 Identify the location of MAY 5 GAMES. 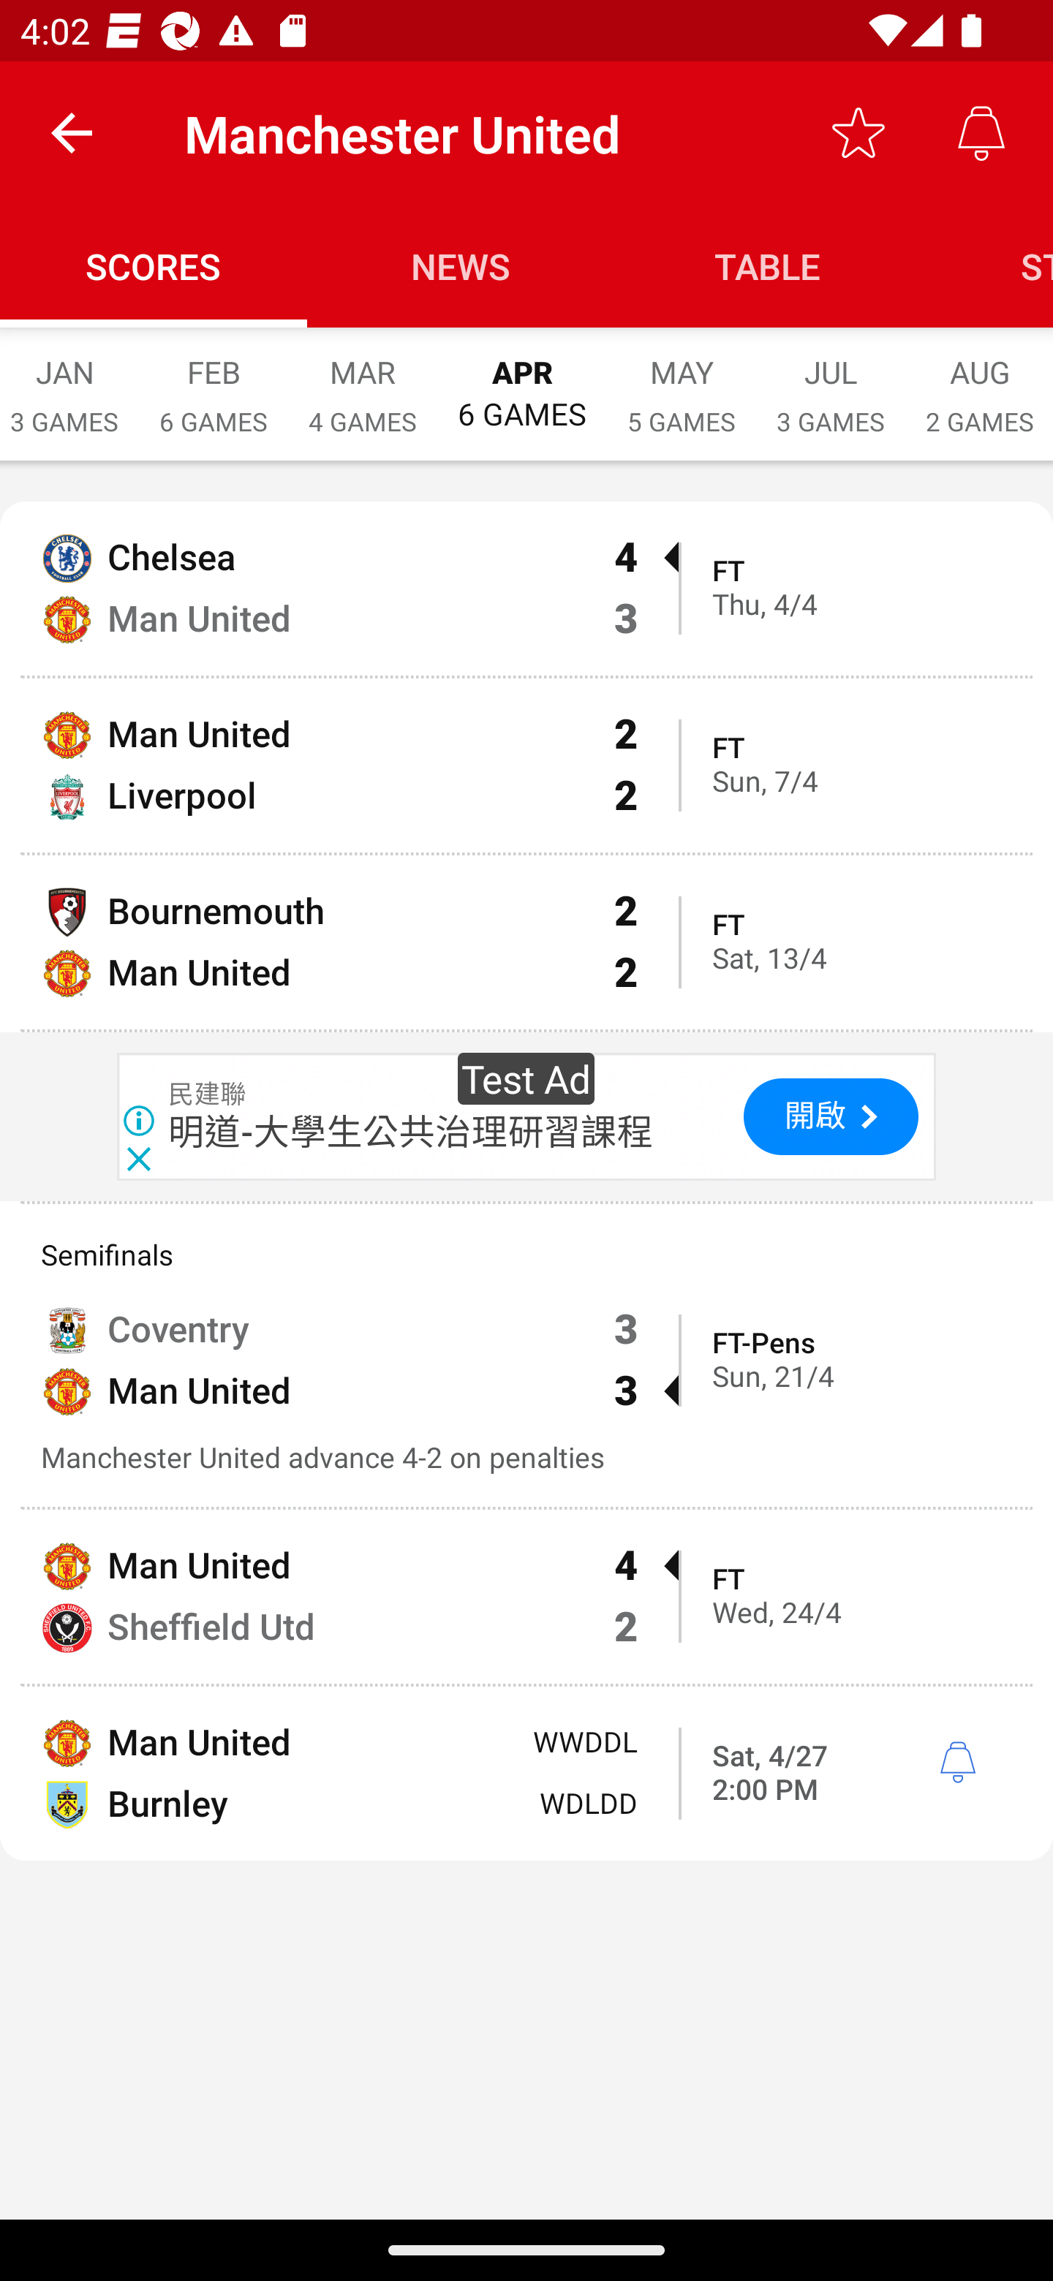
(681, 382).